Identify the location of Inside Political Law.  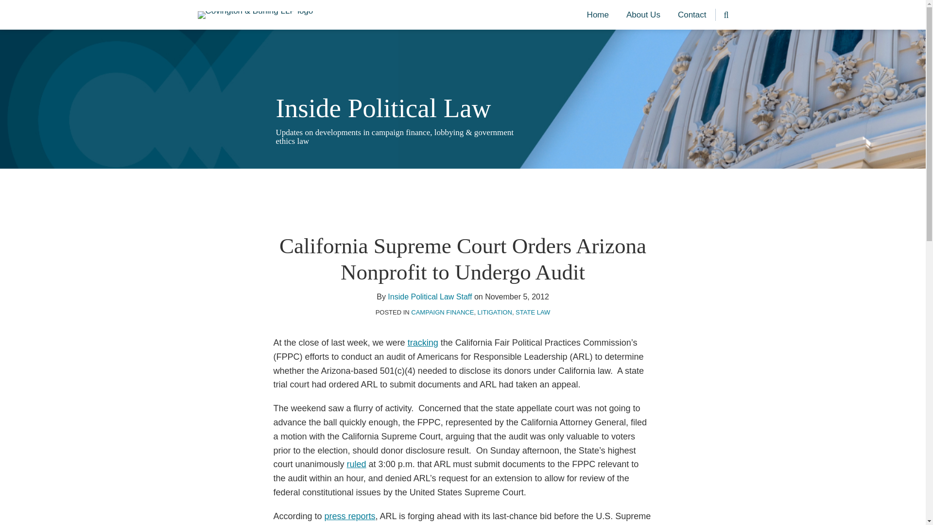
(384, 108).